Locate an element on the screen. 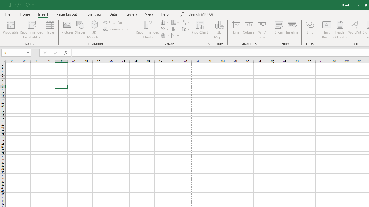  PivotChart is located at coordinates (200, 29).